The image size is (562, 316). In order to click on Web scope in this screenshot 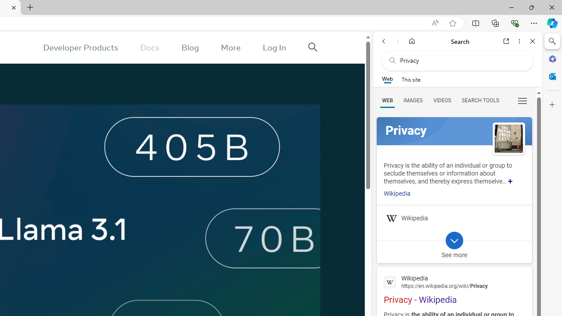, I will do `click(387, 79)`.